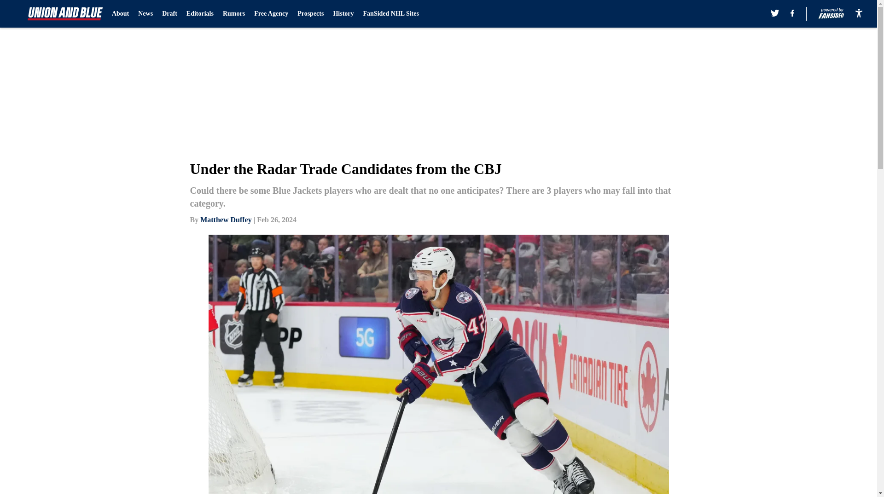 Image resolution: width=884 pixels, height=497 pixels. I want to click on Free Agency, so click(271, 14).